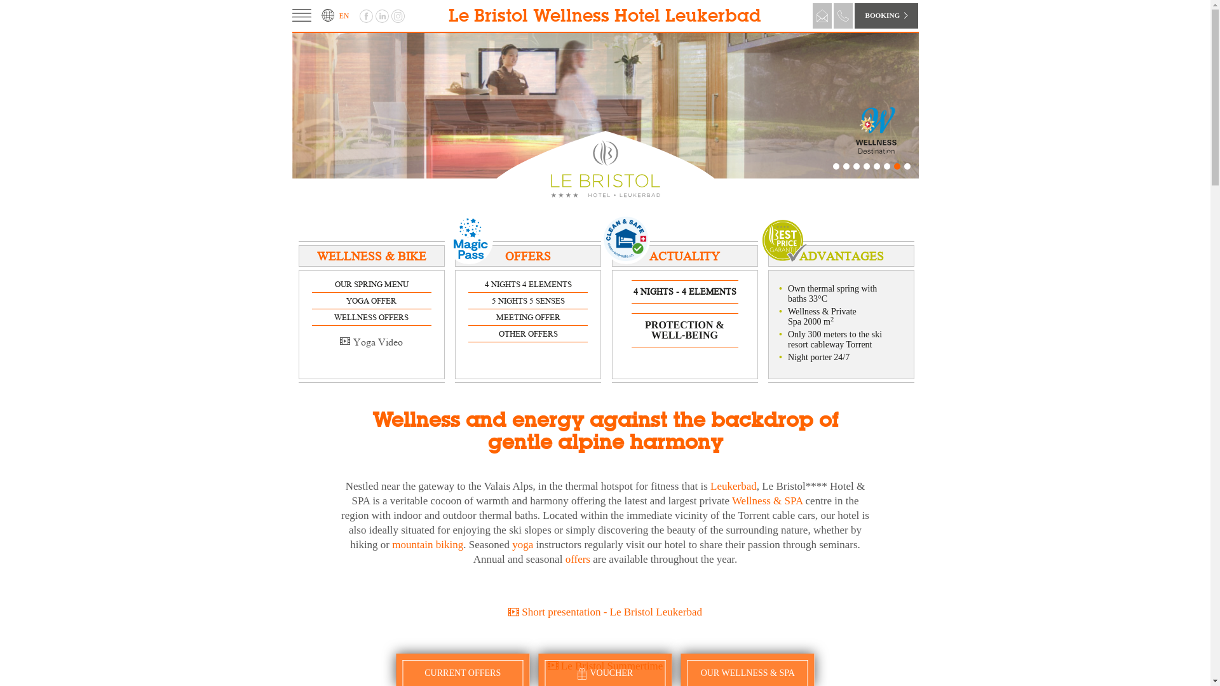 The image size is (1220, 686). What do you see at coordinates (371, 342) in the screenshot?
I see `Yoga Video` at bounding box center [371, 342].